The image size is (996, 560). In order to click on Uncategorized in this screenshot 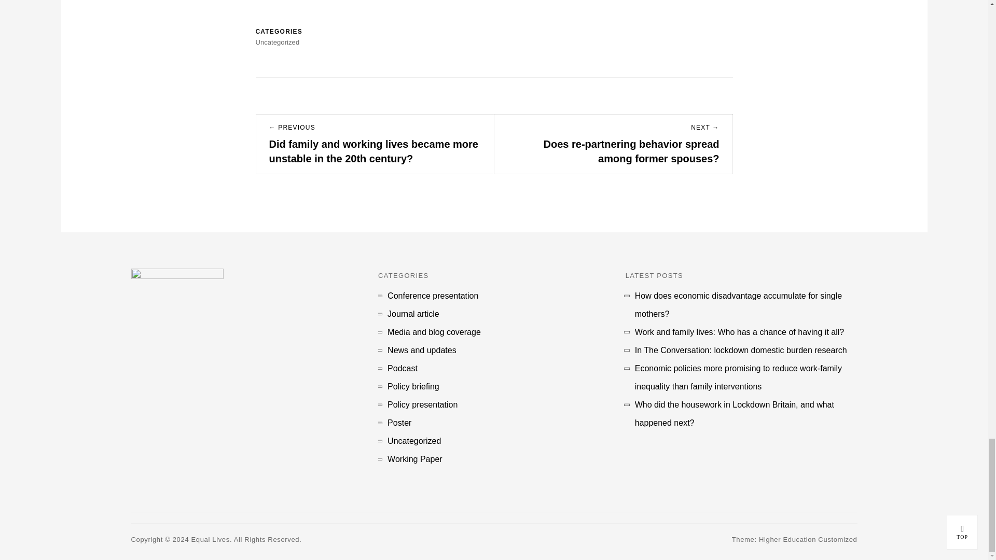, I will do `click(414, 441)`.